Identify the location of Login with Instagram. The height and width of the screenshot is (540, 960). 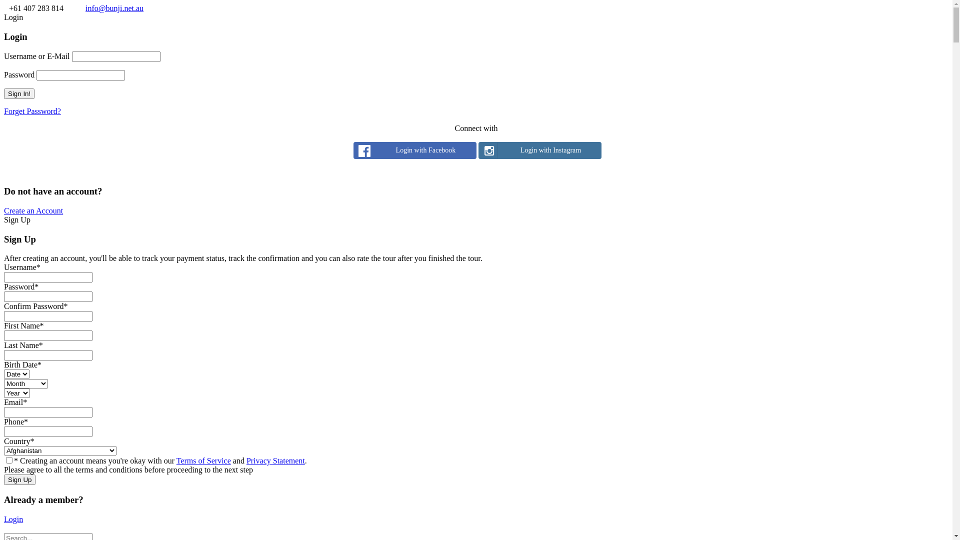
(539, 150).